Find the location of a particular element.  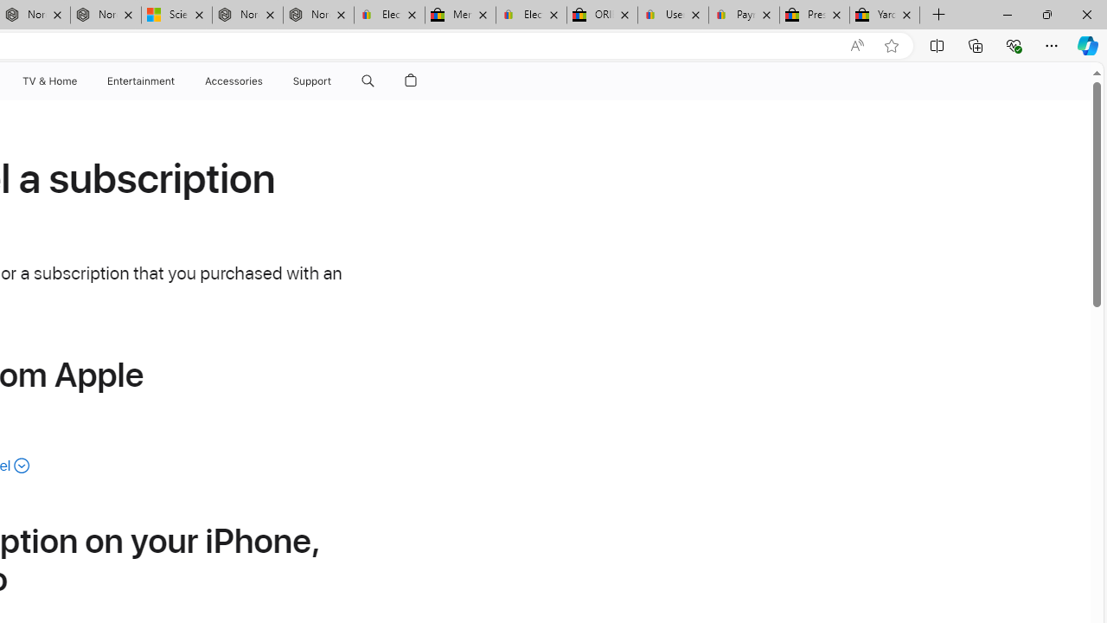

Search Support is located at coordinates (368, 81).